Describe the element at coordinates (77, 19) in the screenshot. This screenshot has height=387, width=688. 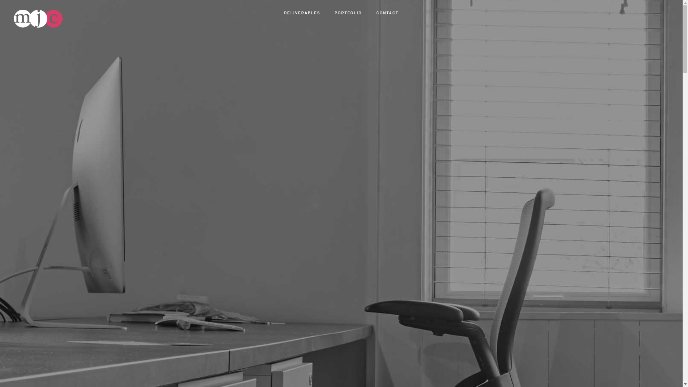
I see `MARK JOHNSON COMMUNICATIONS` at that location.